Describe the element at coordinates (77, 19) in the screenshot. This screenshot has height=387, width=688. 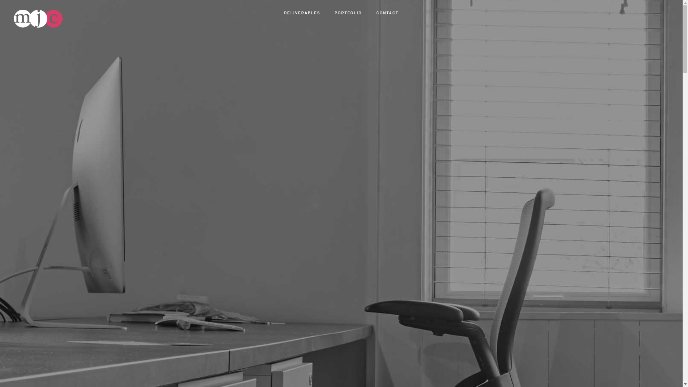
I see `MARK JOHNSON COMMUNICATIONS` at that location.